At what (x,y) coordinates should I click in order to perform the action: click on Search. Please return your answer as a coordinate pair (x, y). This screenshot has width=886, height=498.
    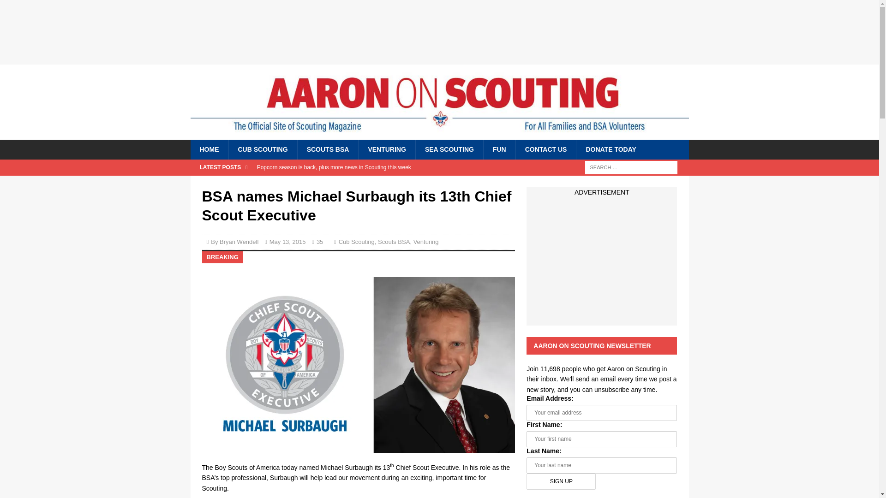
    Looking at the image, I should click on (34, 7).